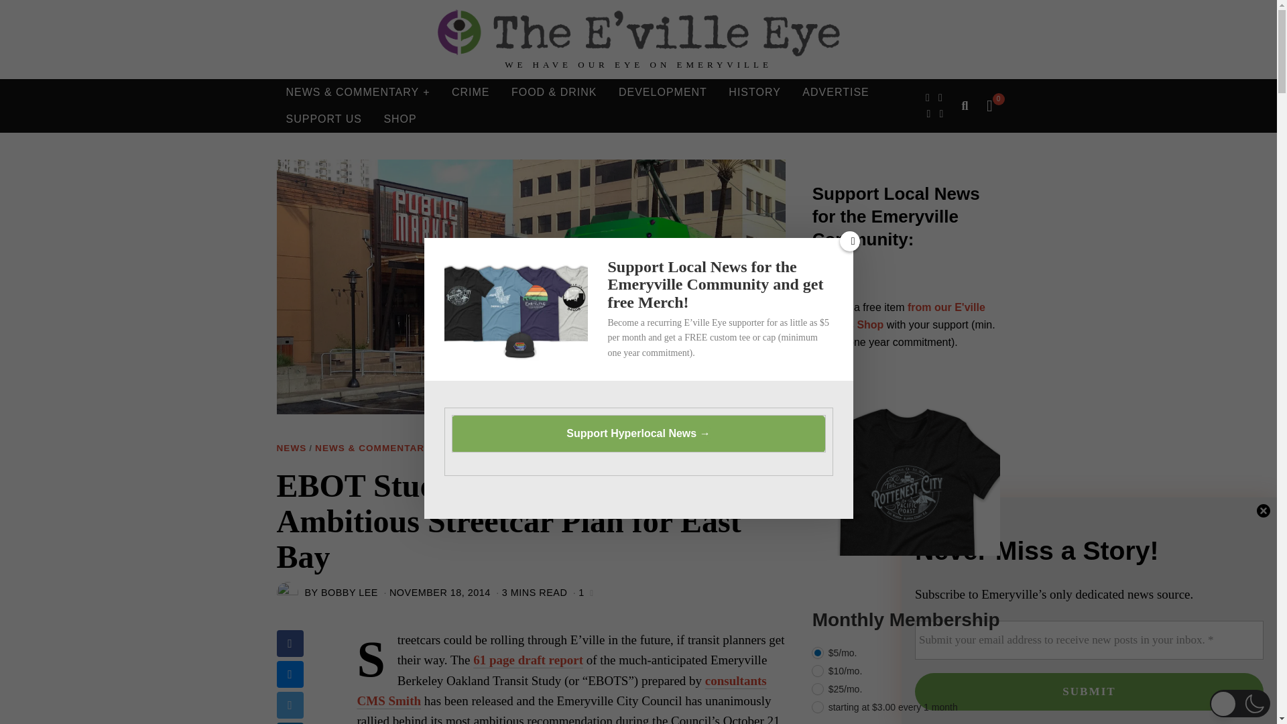 This screenshot has height=724, width=1287. I want to click on consultants CMS Smith, so click(560, 690).